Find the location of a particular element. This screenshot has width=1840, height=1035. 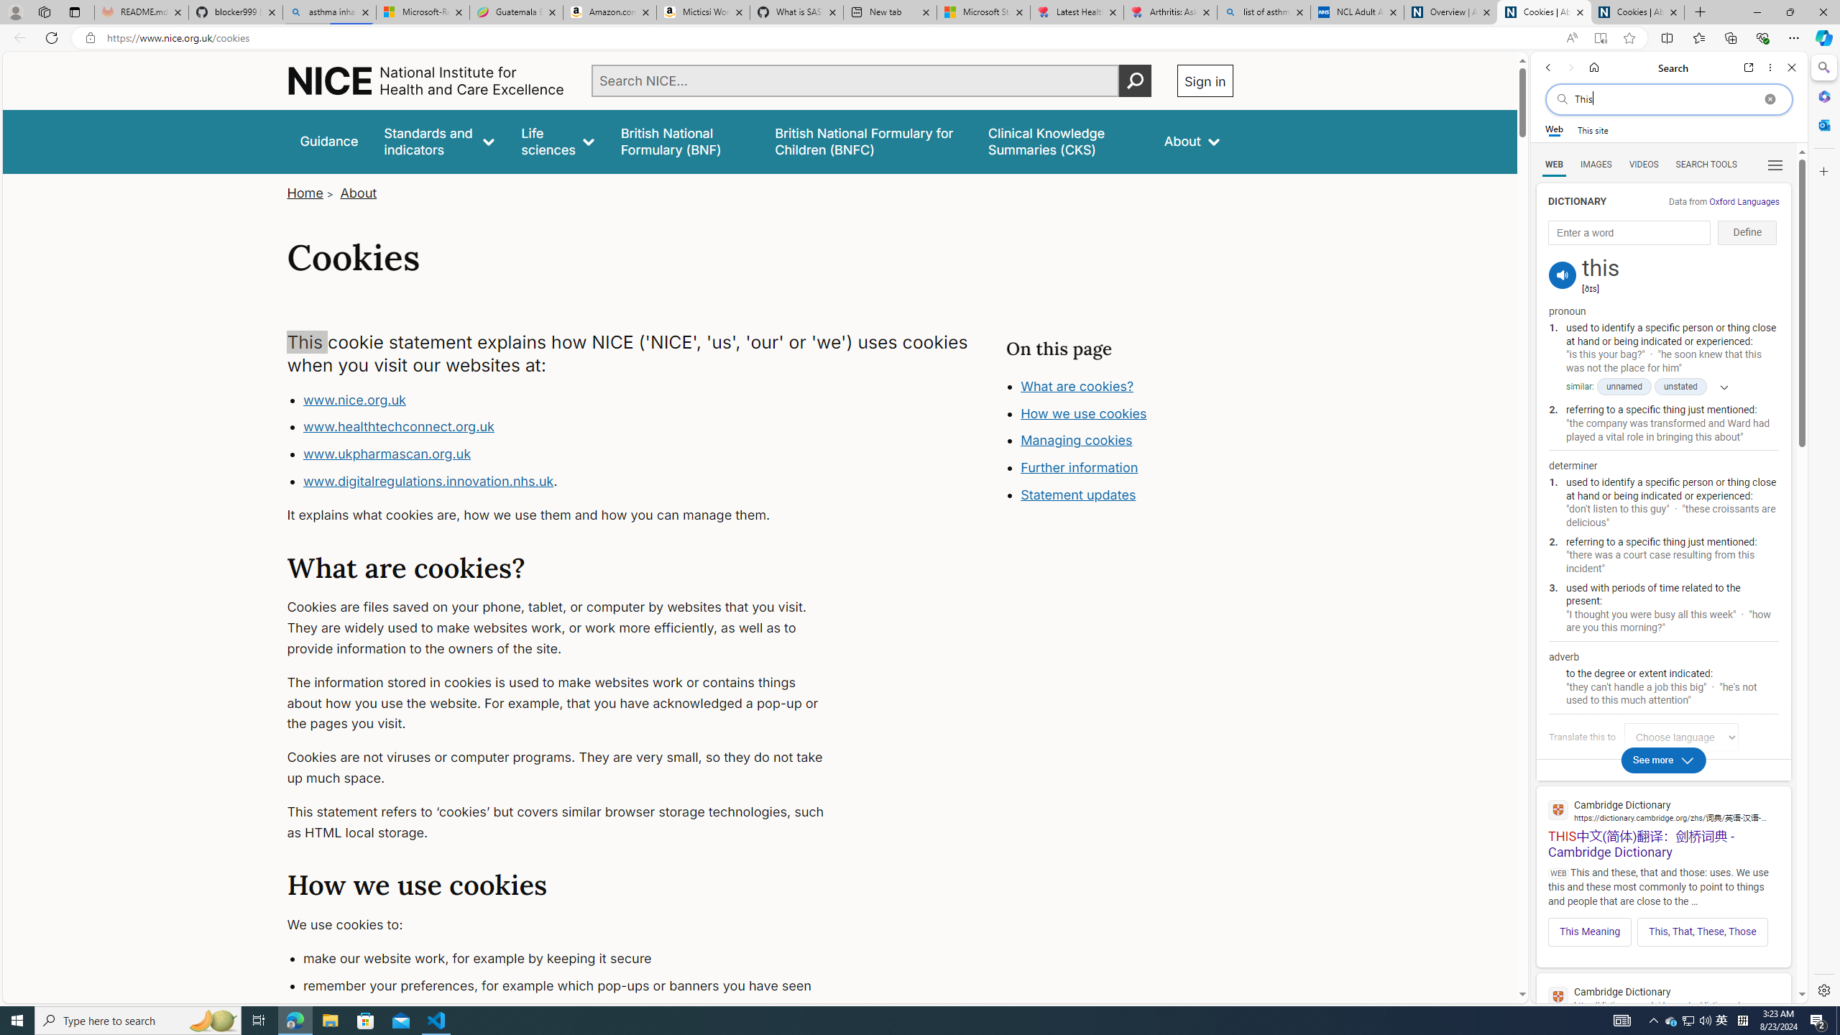

asthma inhaler - Search is located at coordinates (329, 12).